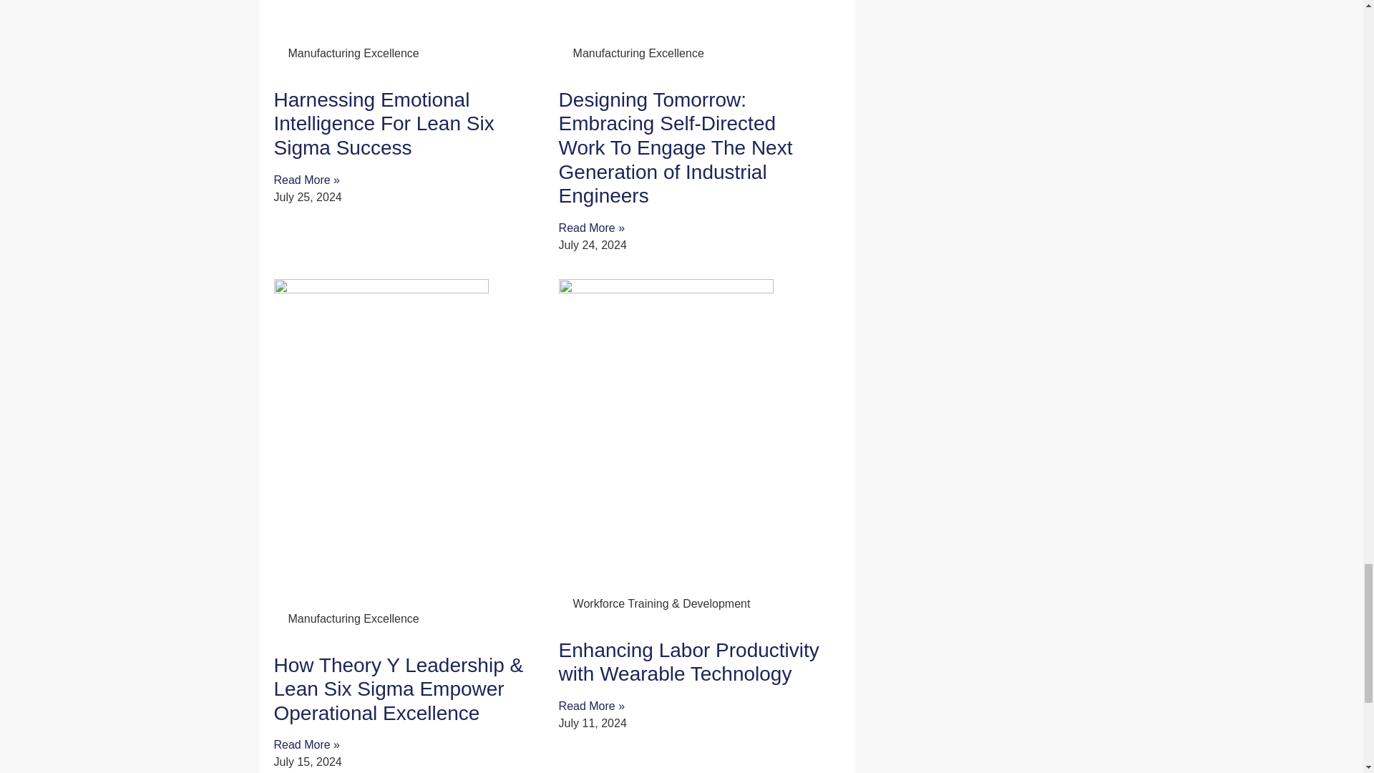 This screenshot has height=773, width=1374. I want to click on Enhancing Labor Productivity with Wearable Technology, so click(688, 662).